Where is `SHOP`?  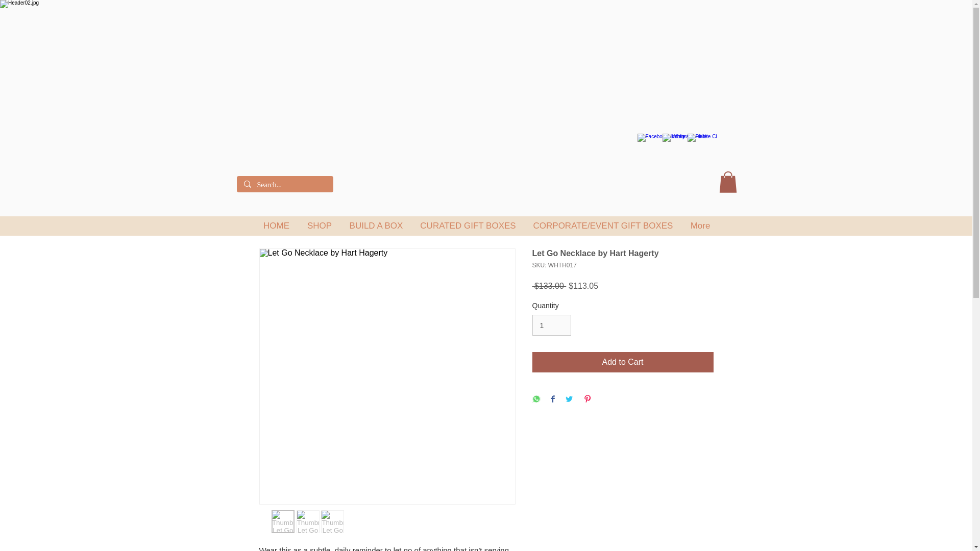 SHOP is located at coordinates (318, 226).